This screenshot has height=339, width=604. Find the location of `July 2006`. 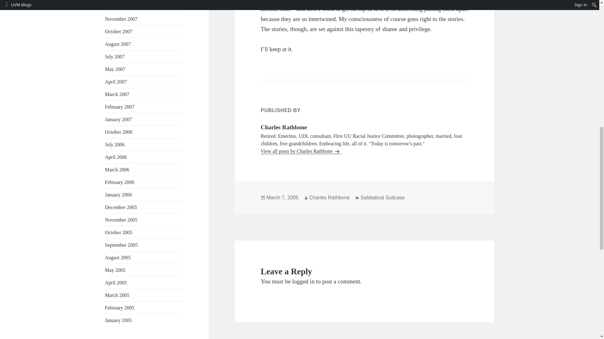

July 2006 is located at coordinates (115, 144).